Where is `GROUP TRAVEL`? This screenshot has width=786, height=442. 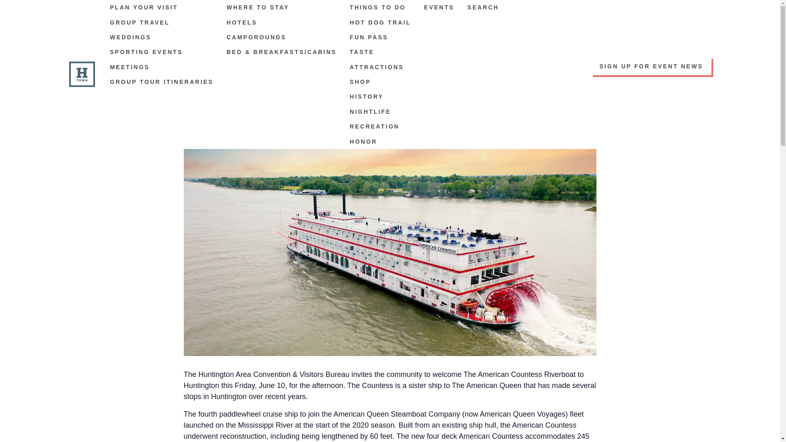
GROUP TRAVEL is located at coordinates (161, 22).